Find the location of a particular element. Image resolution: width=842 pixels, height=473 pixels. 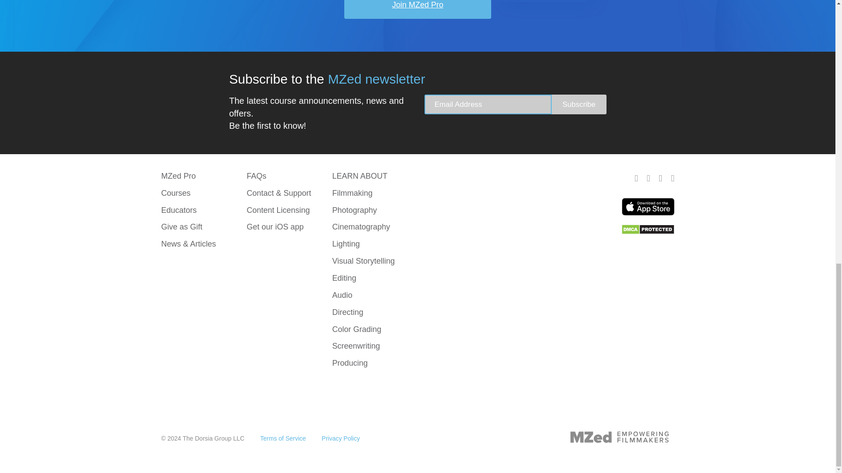

Courses is located at coordinates (176, 193).